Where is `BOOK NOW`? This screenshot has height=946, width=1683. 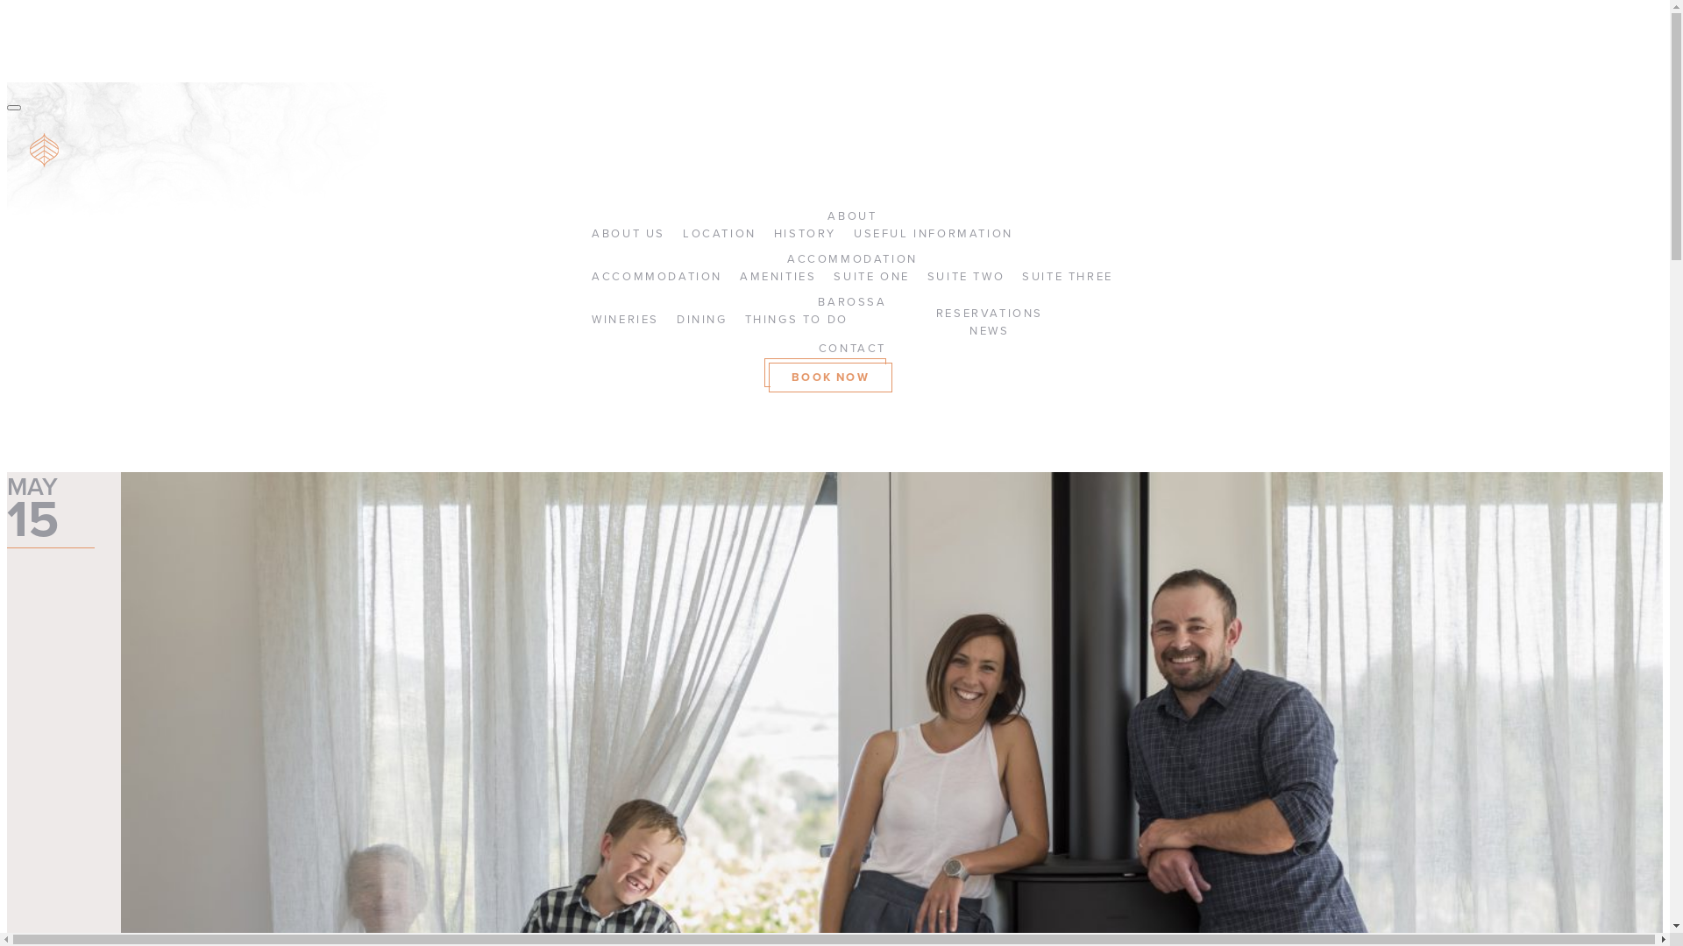
BOOK NOW is located at coordinates (830, 378).